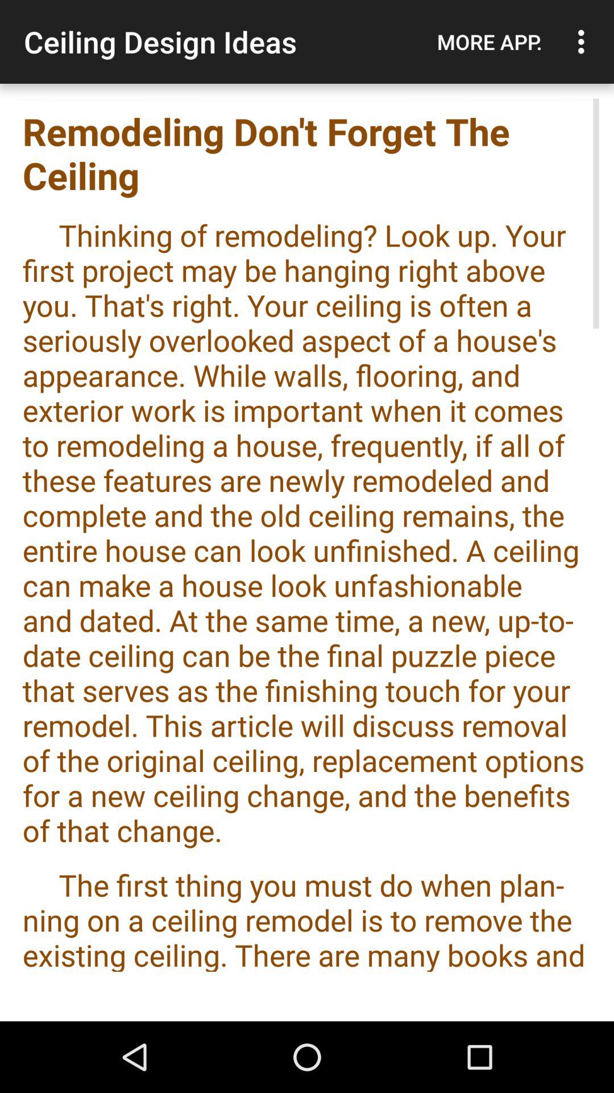 Image resolution: width=614 pixels, height=1093 pixels. What do you see at coordinates (584, 42) in the screenshot?
I see `open app above remodeling don t item` at bounding box center [584, 42].